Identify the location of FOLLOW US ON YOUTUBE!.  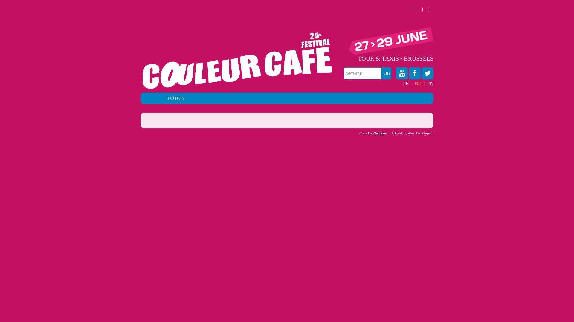
(402, 73).